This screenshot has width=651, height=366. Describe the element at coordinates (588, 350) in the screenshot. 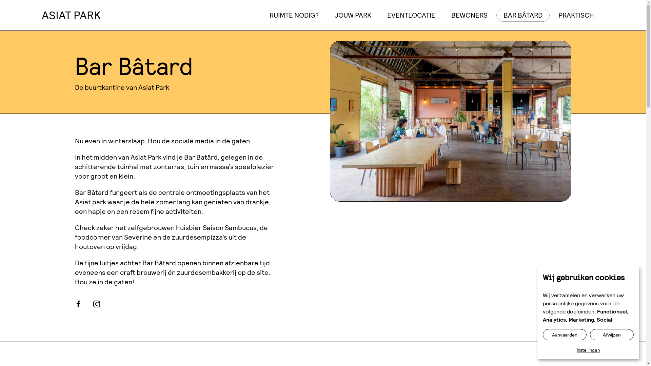

I see `Instellingen` at that location.